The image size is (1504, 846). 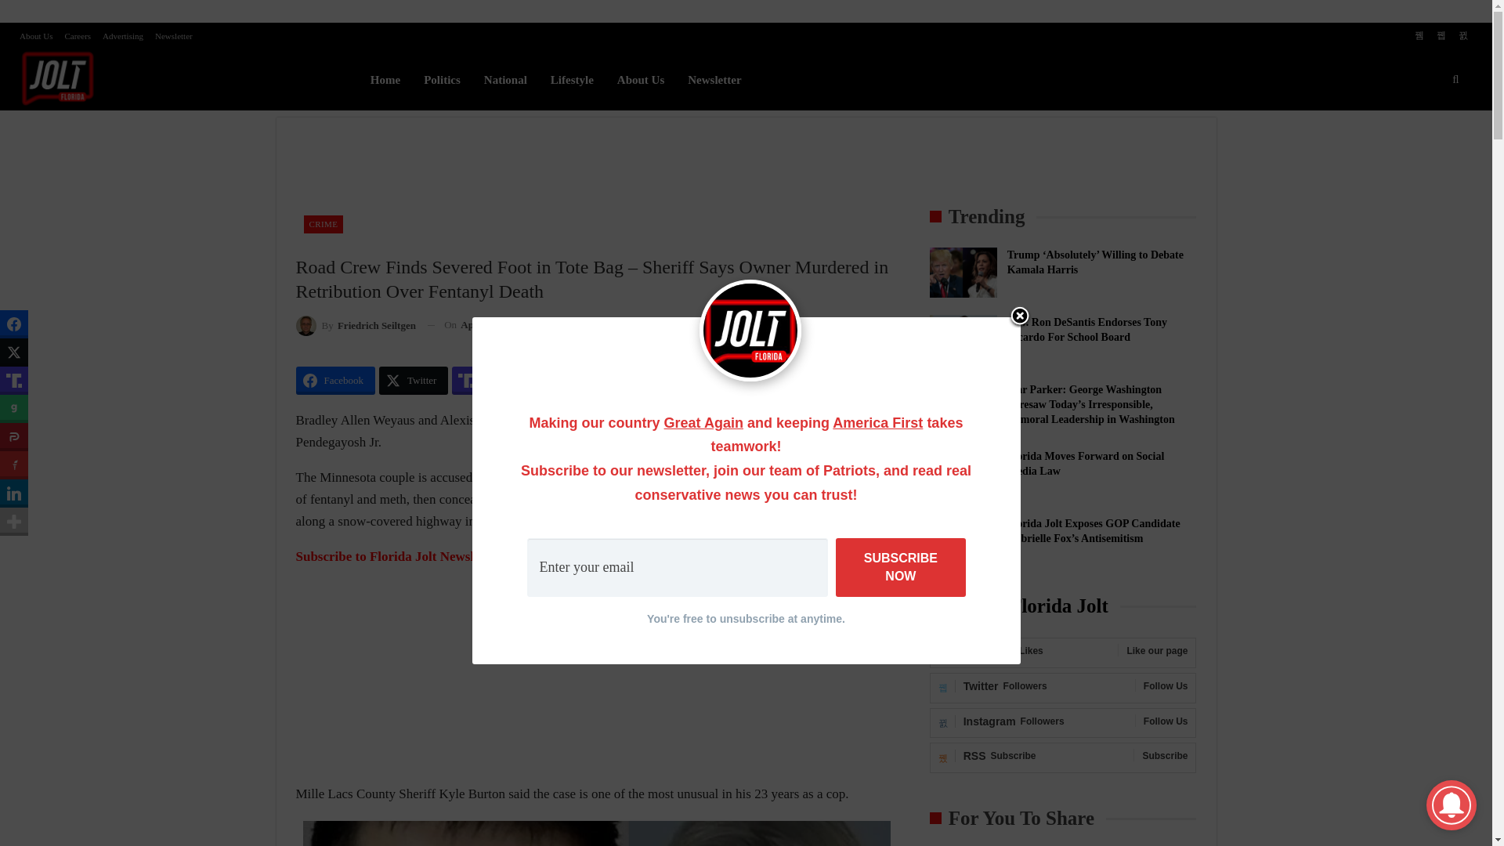 I want to click on Share on Facebook, so click(x=336, y=381).